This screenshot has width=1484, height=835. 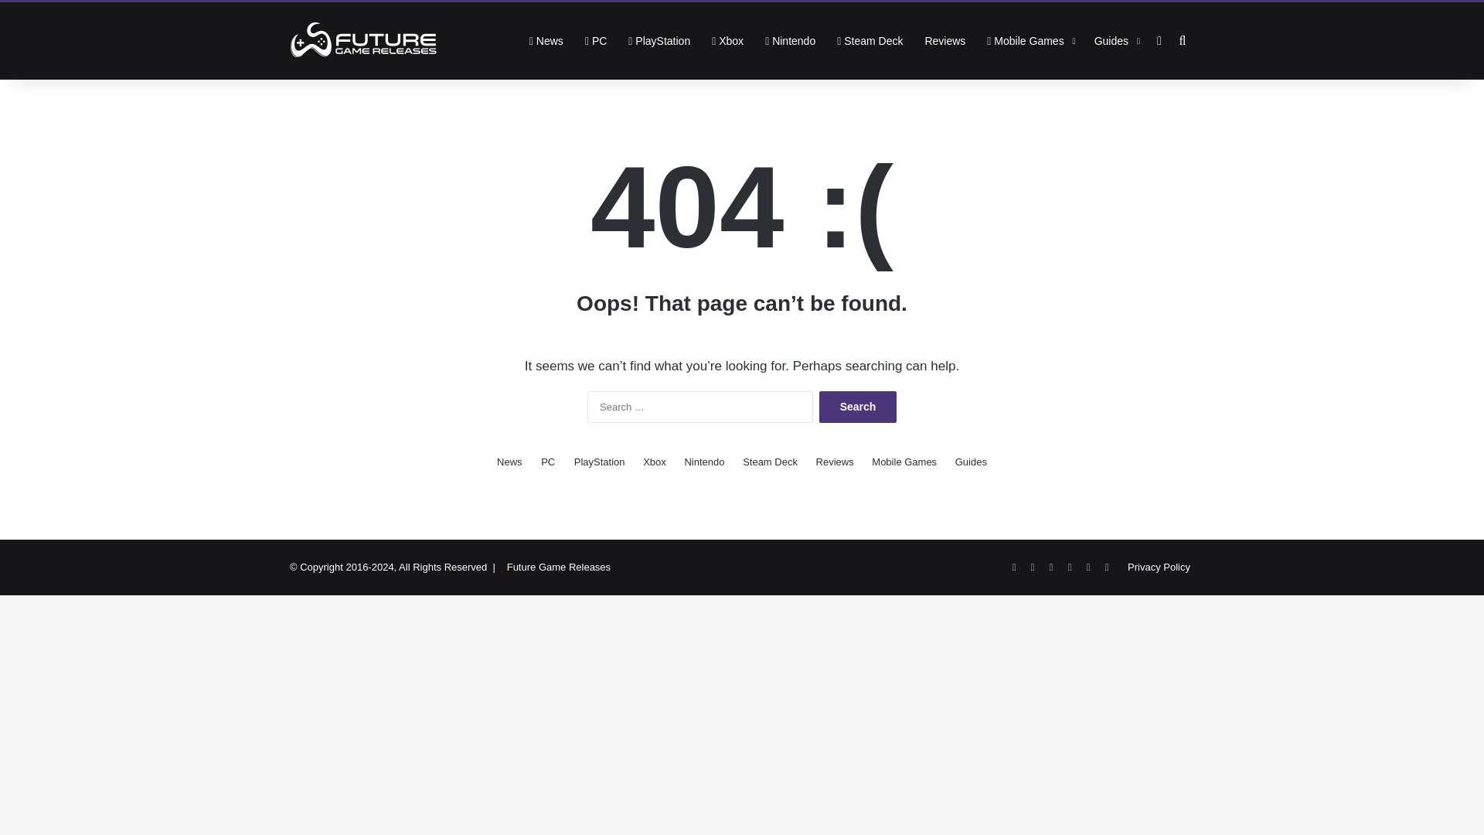 What do you see at coordinates (1115, 40) in the screenshot?
I see `Guides` at bounding box center [1115, 40].